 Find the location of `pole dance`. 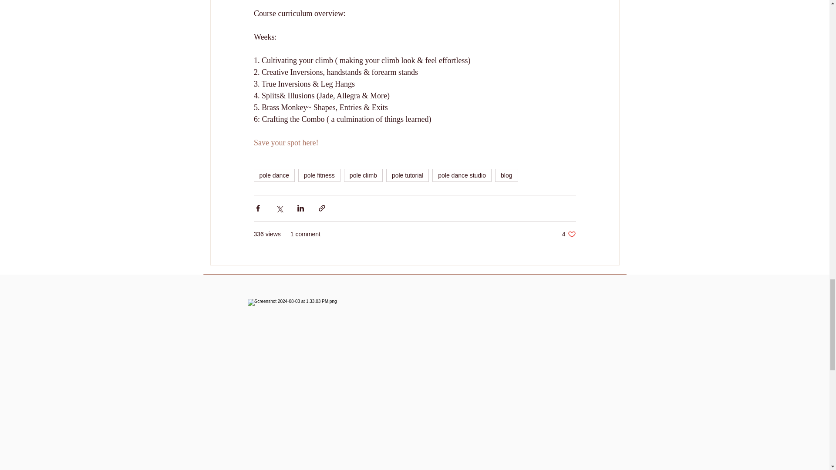

pole dance is located at coordinates (506, 175).